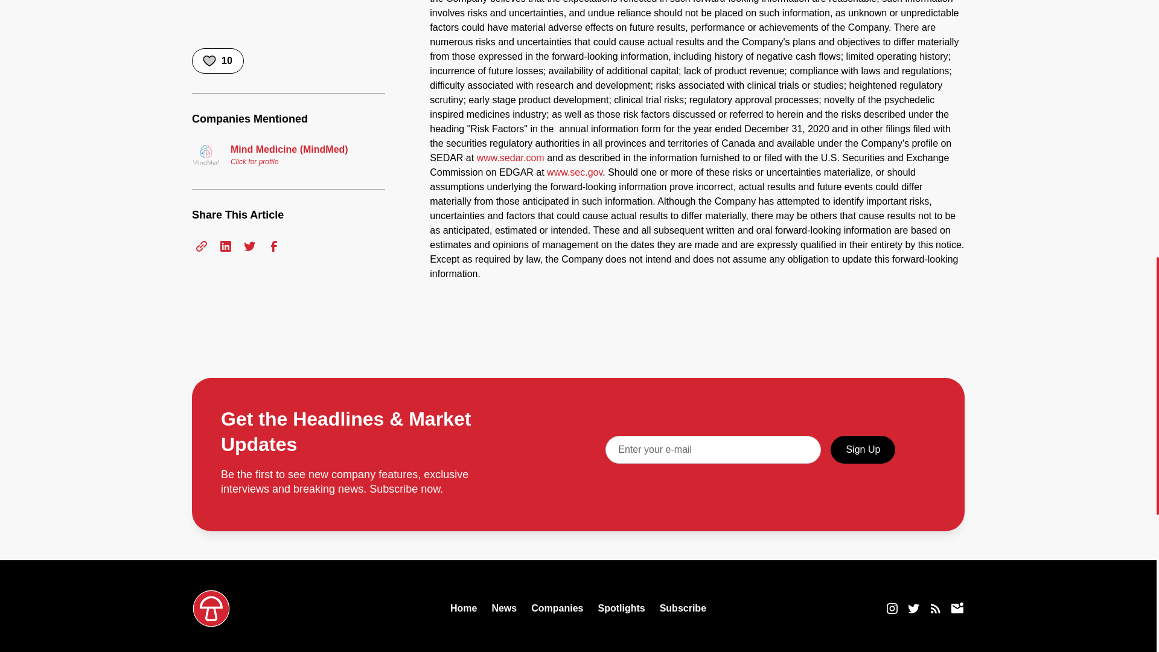 The width and height of the screenshot is (1159, 652). What do you see at coordinates (464, 608) in the screenshot?
I see `Home` at bounding box center [464, 608].